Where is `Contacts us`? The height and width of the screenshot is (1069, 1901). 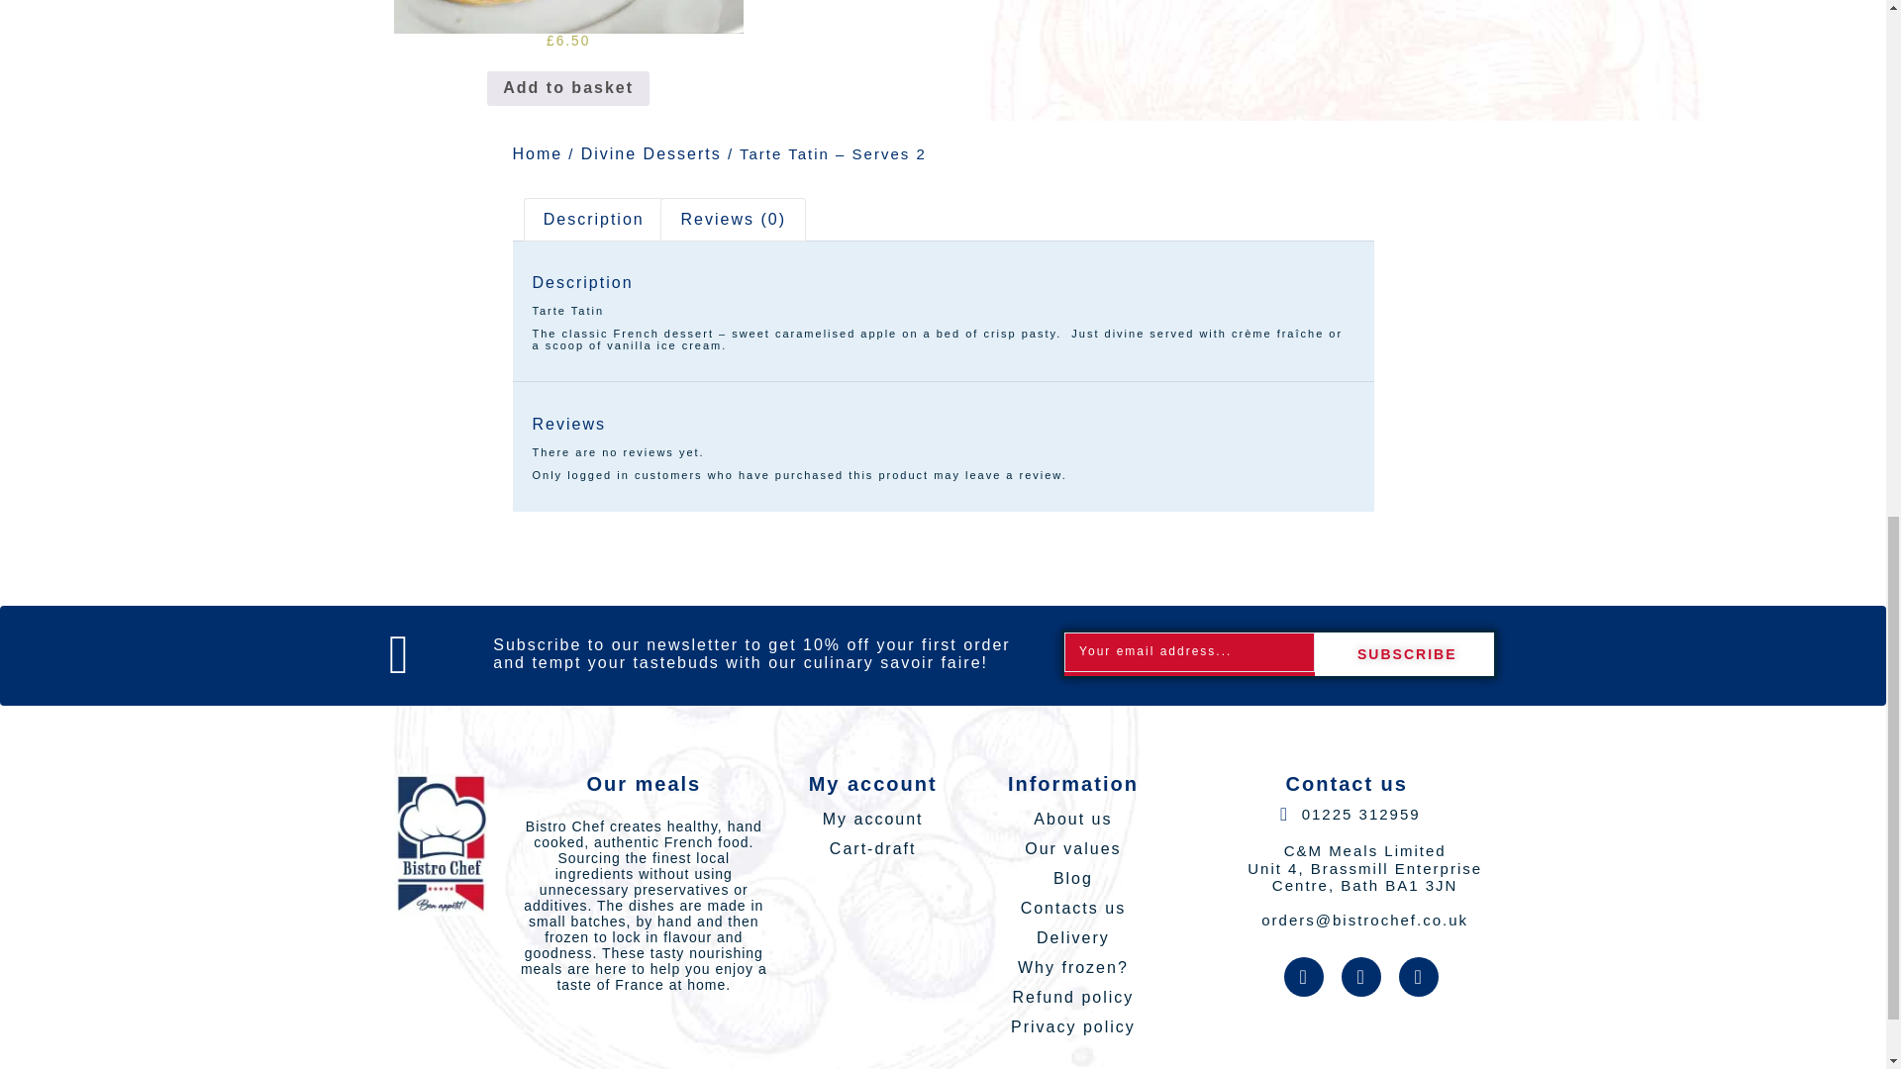 Contacts us is located at coordinates (1072, 909).